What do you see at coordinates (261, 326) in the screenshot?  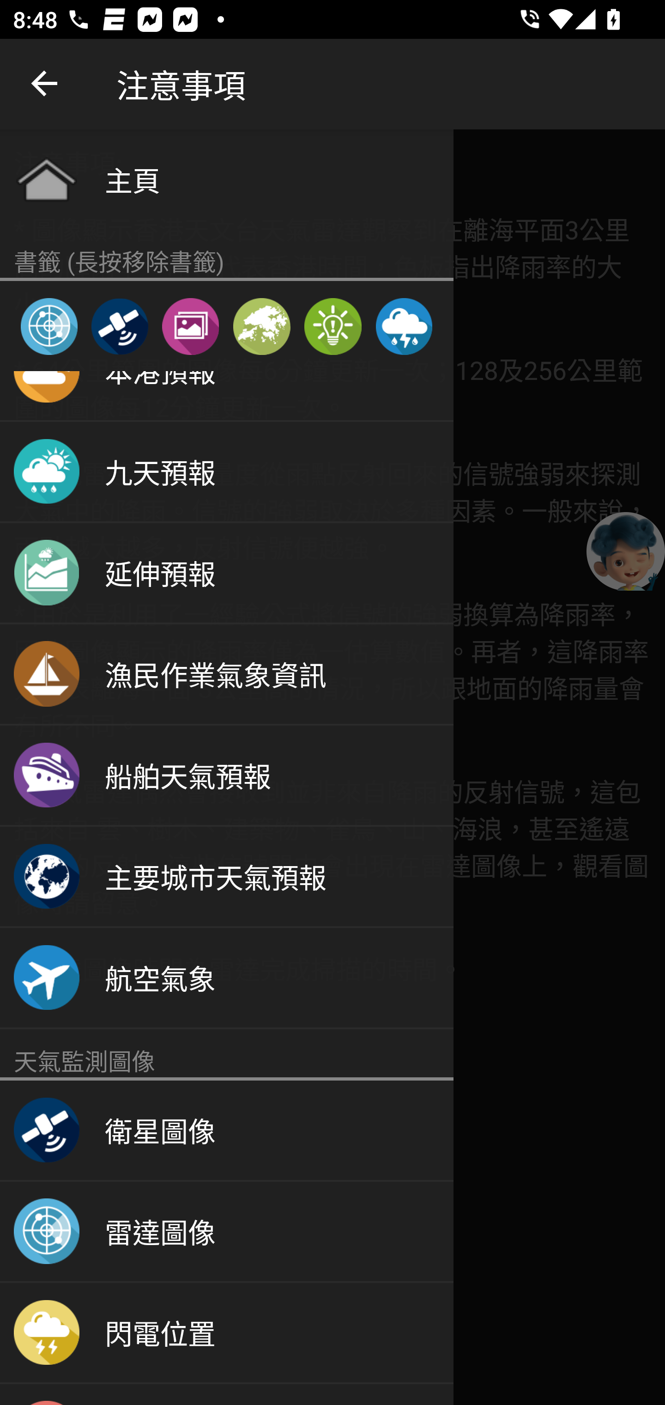 I see `分區天氣` at bounding box center [261, 326].